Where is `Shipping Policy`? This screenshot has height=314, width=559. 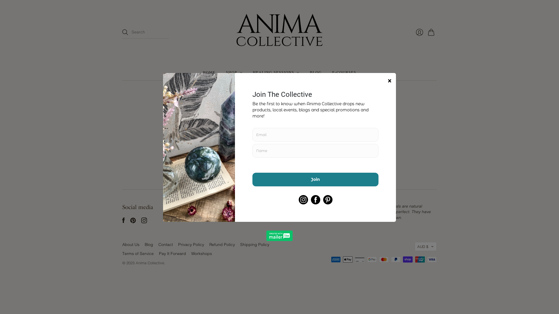
Shipping Policy is located at coordinates (255, 245).